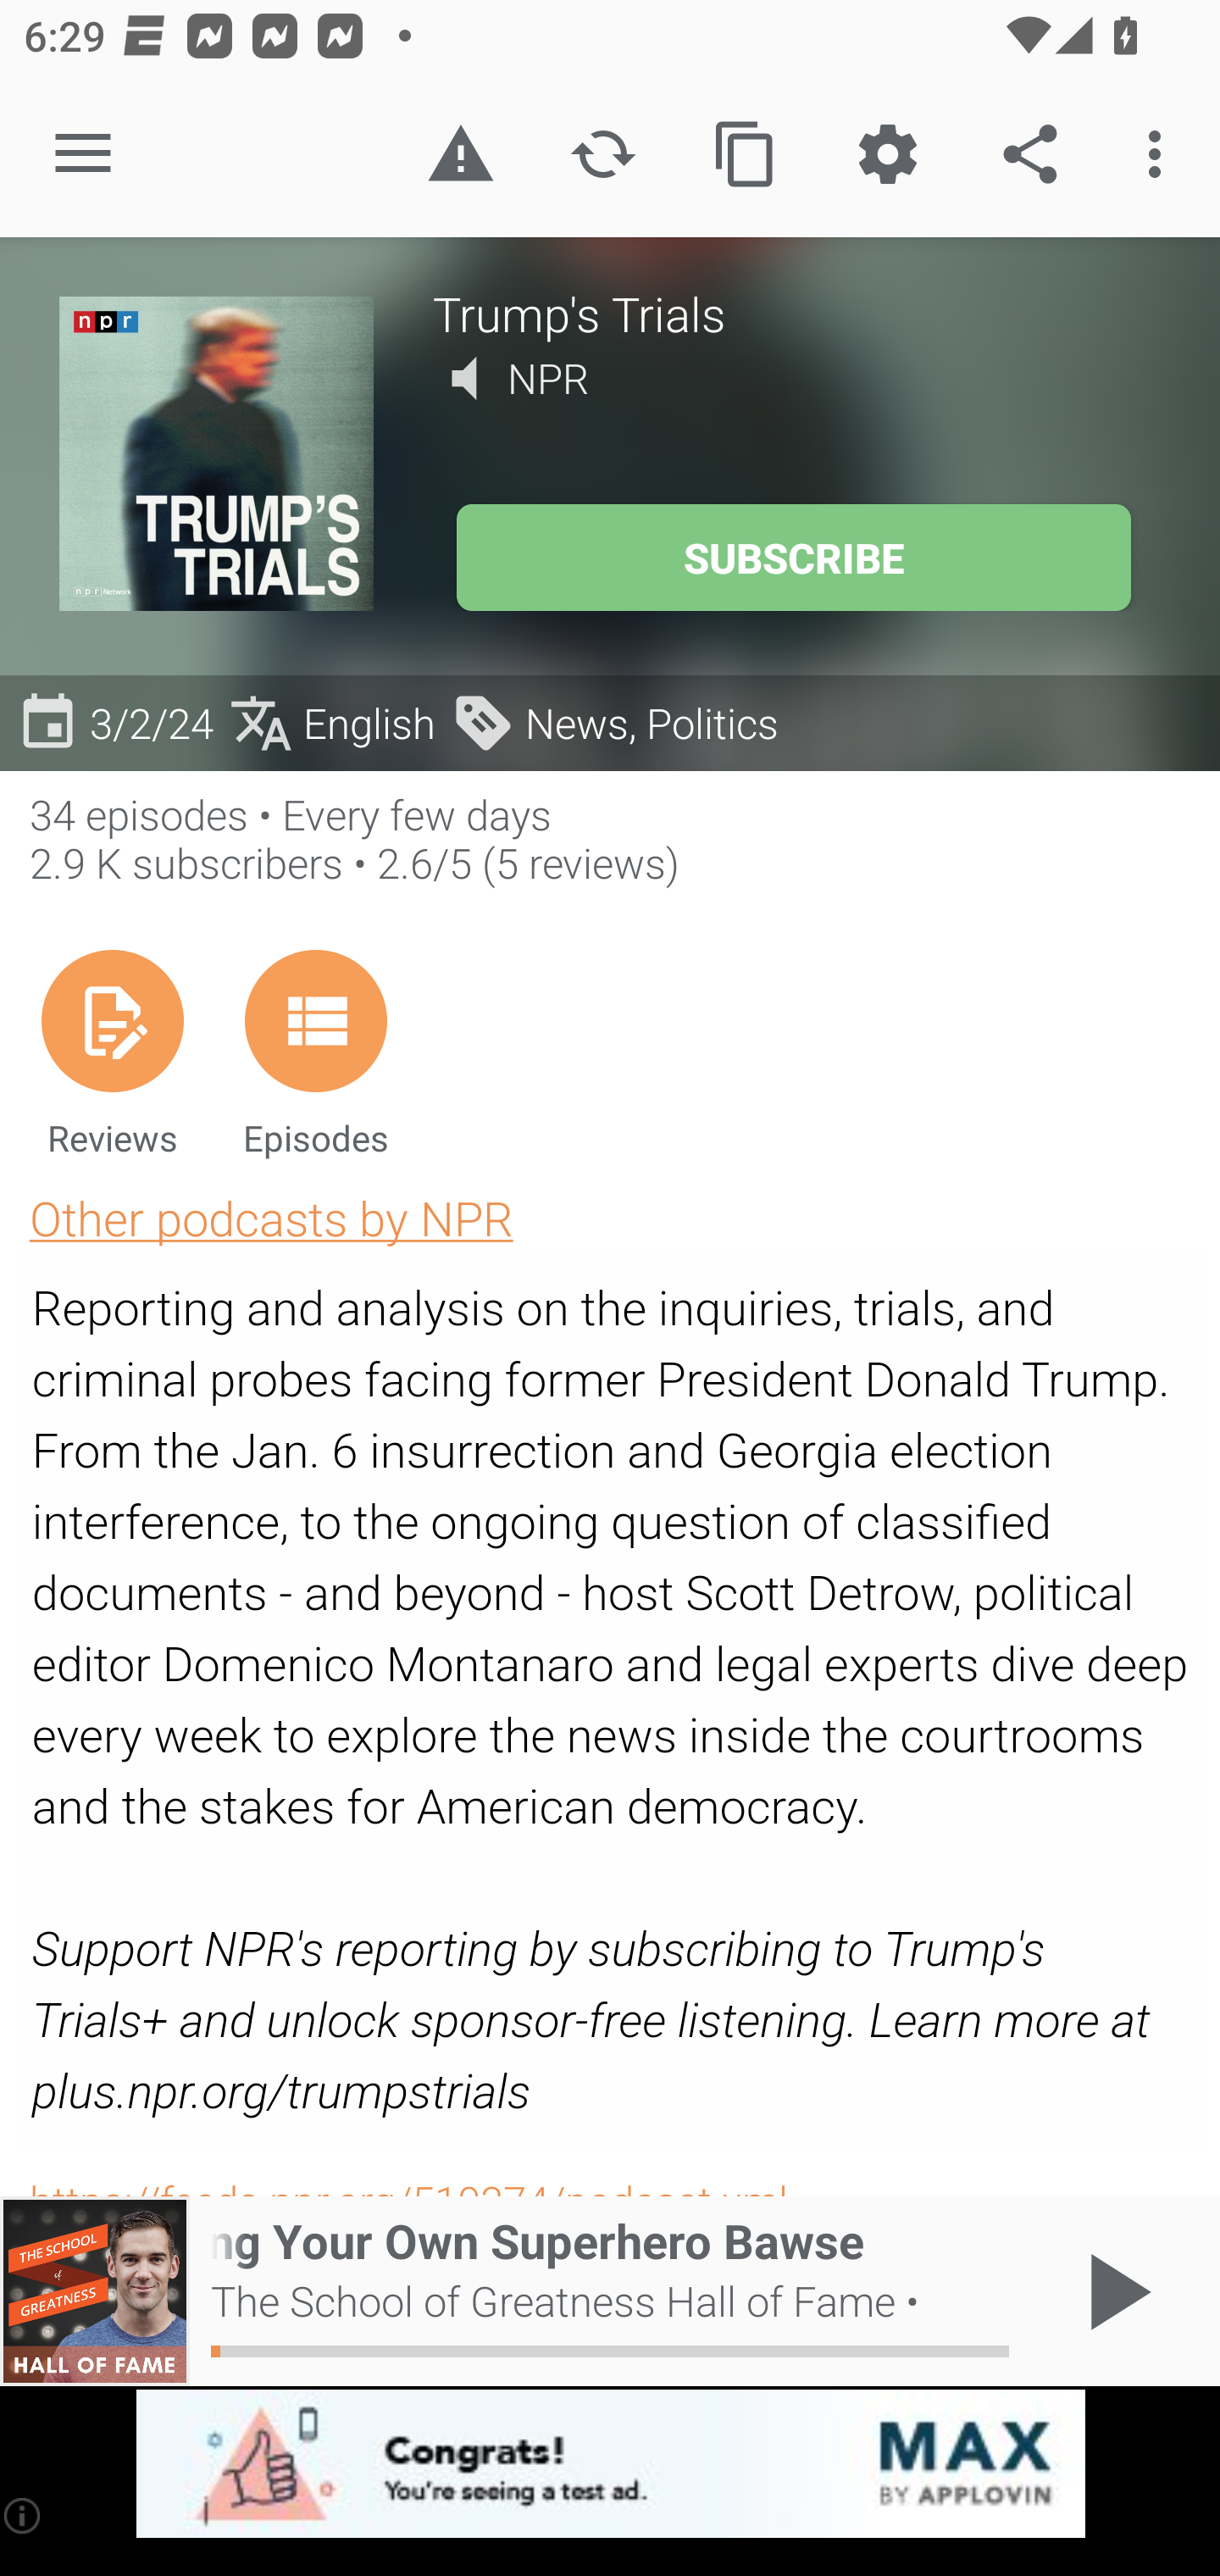 The width and height of the screenshot is (1220, 2576). What do you see at coordinates (24, 2515) in the screenshot?
I see `(i)` at bounding box center [24, 2515].